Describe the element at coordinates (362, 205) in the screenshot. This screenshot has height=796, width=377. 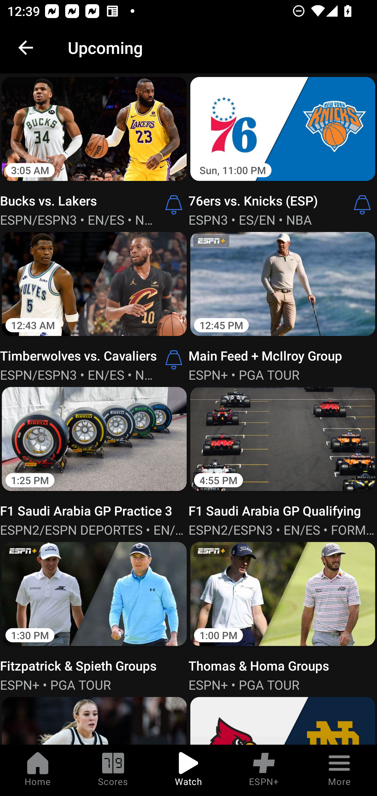
I see `Alerts` at that location.